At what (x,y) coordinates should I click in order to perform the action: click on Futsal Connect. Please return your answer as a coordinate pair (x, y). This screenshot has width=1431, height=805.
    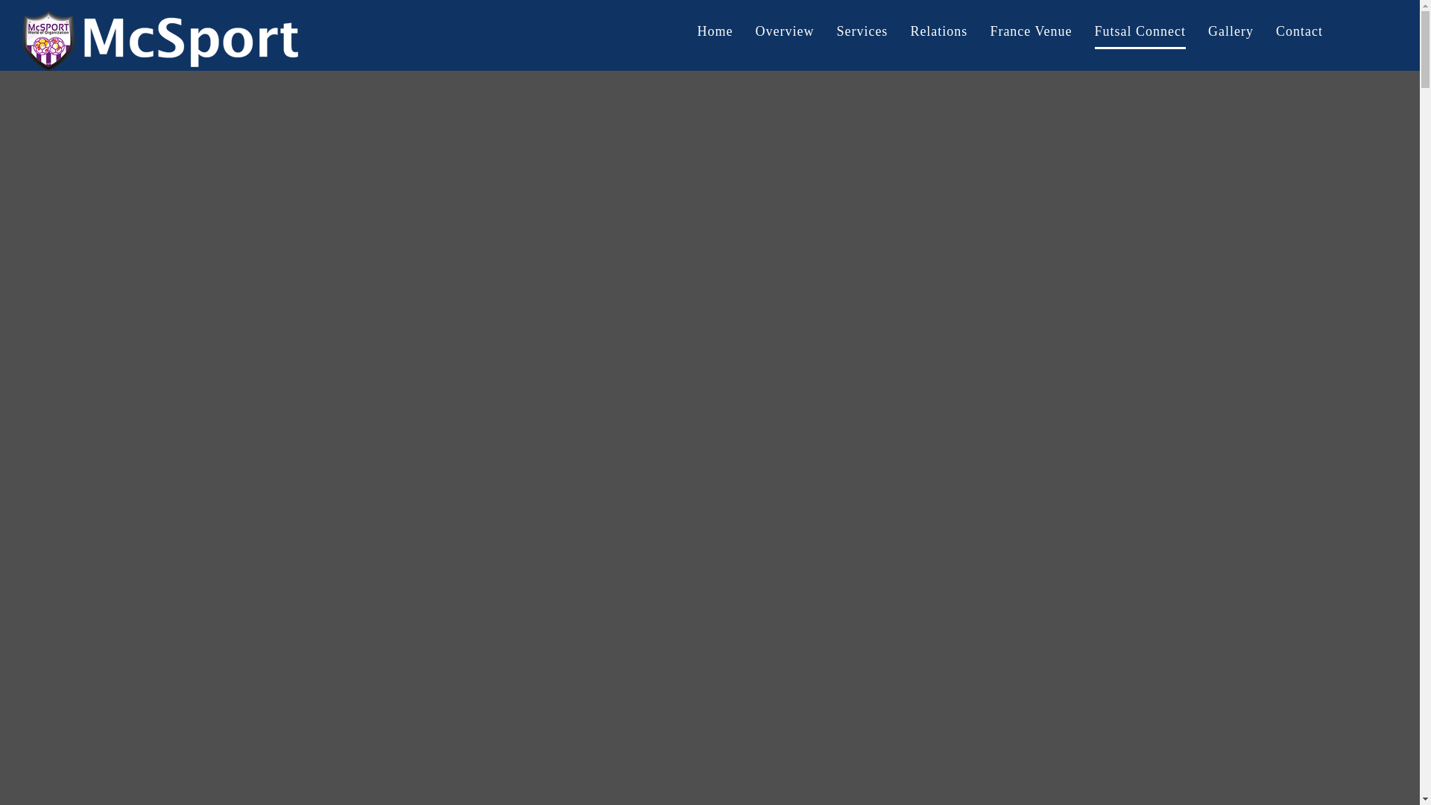
    Looking at the image, I should click on (1140, 31).